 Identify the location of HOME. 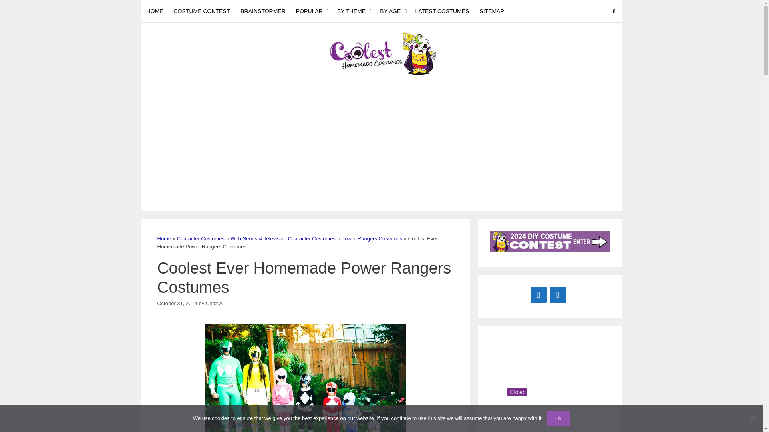
(155, 11).